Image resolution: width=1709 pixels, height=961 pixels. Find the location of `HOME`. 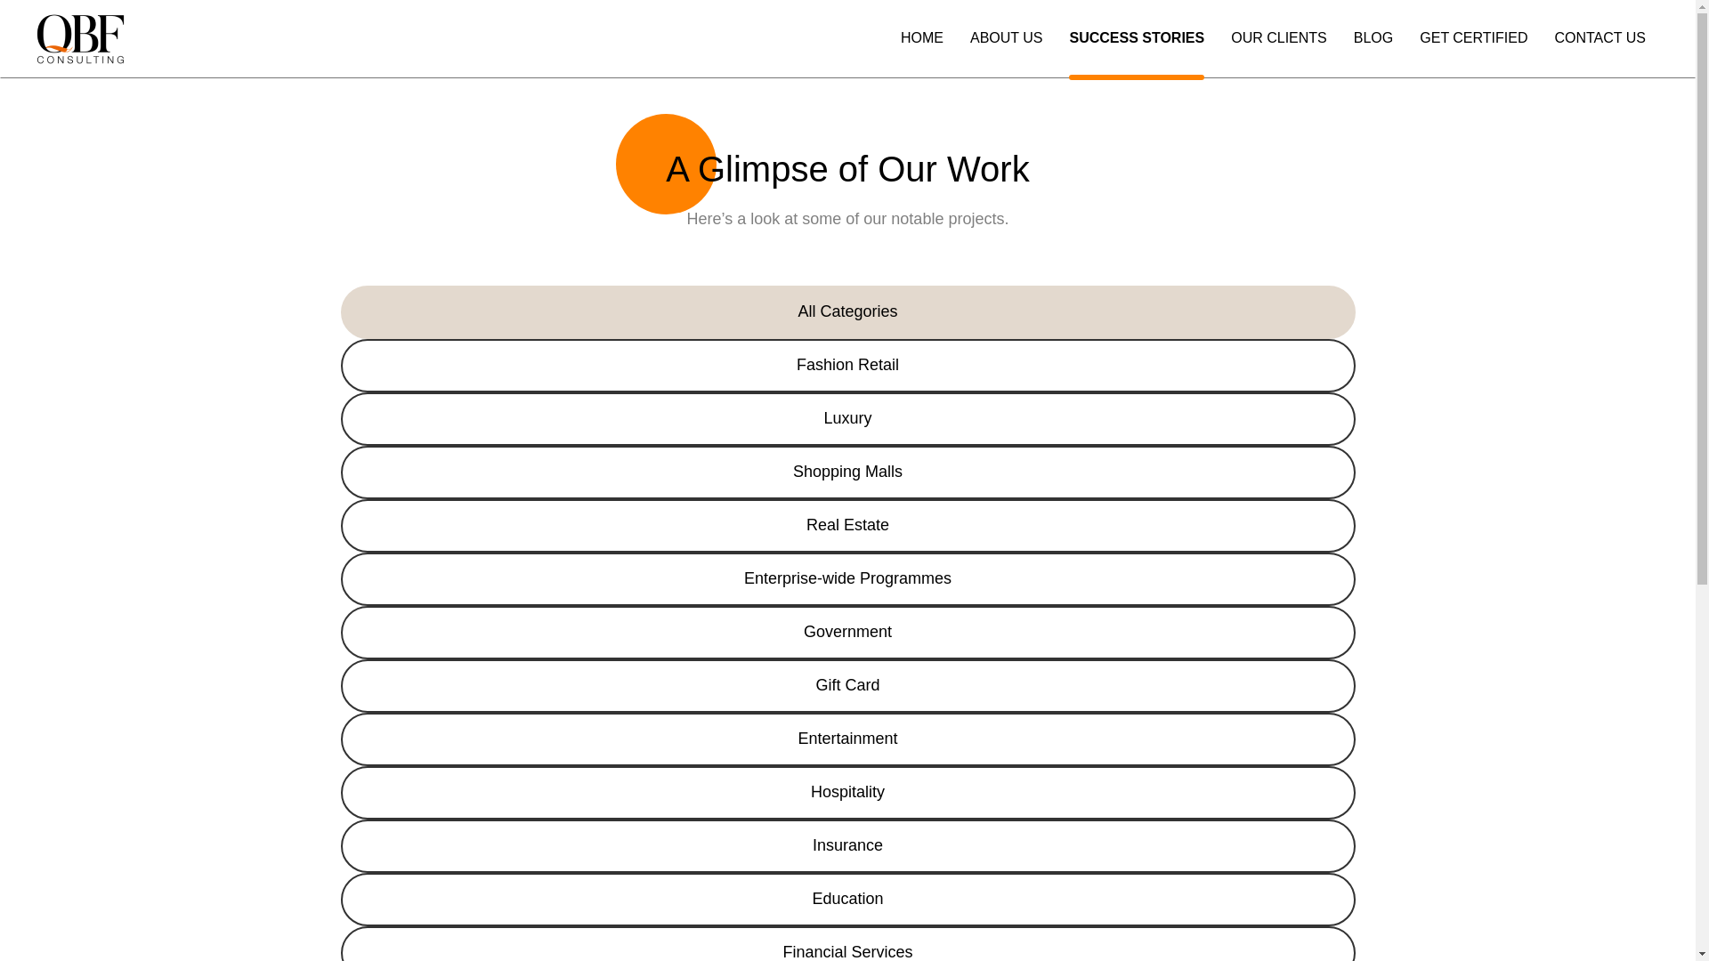

HOME is located at coordinates (921, 52).